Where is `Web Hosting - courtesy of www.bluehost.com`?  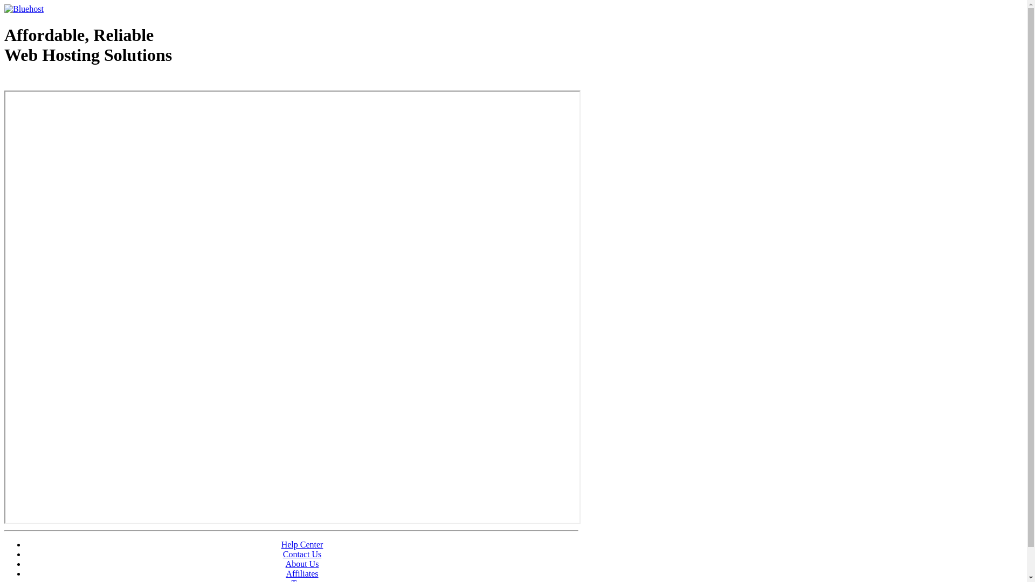 Web Hosting - courtesy of www.bluehost.com is located at coordinates (67, 82).